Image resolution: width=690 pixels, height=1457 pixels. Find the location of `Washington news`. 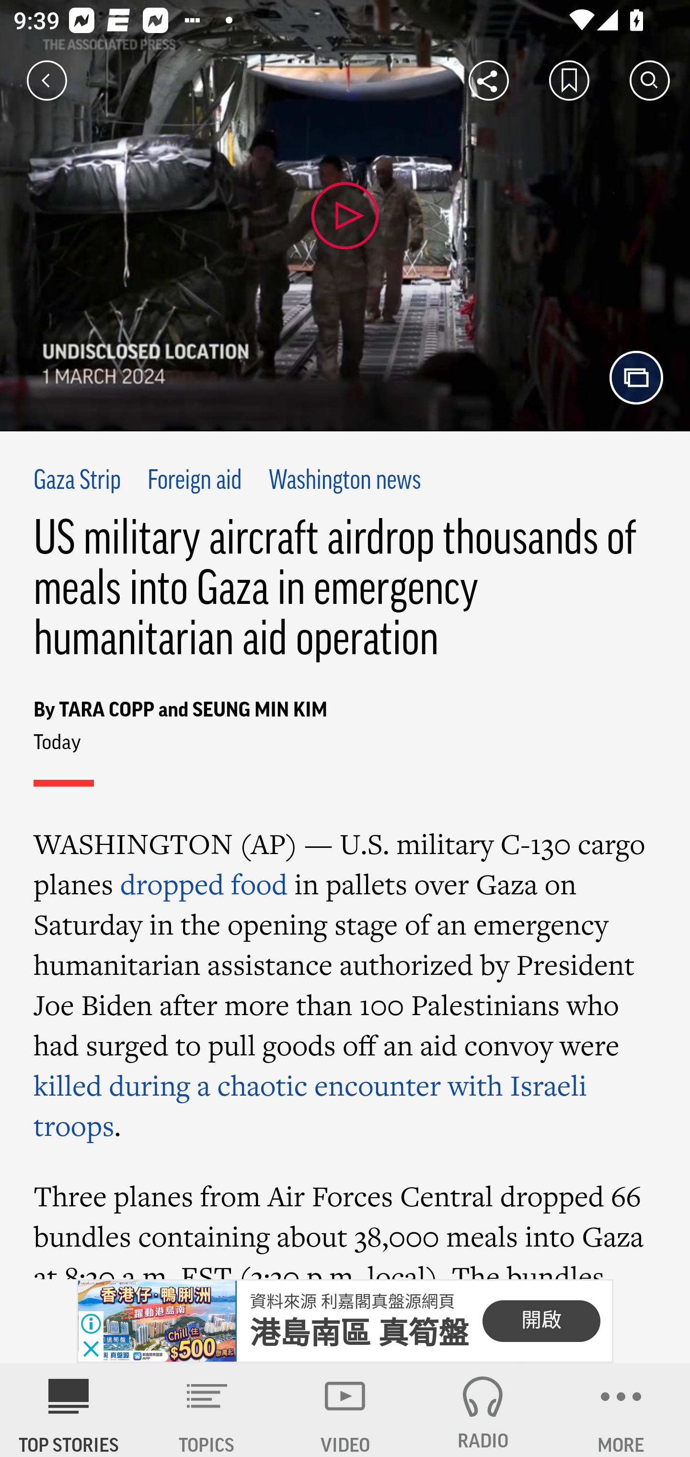

Washington news is located at coordinates (345, 481).